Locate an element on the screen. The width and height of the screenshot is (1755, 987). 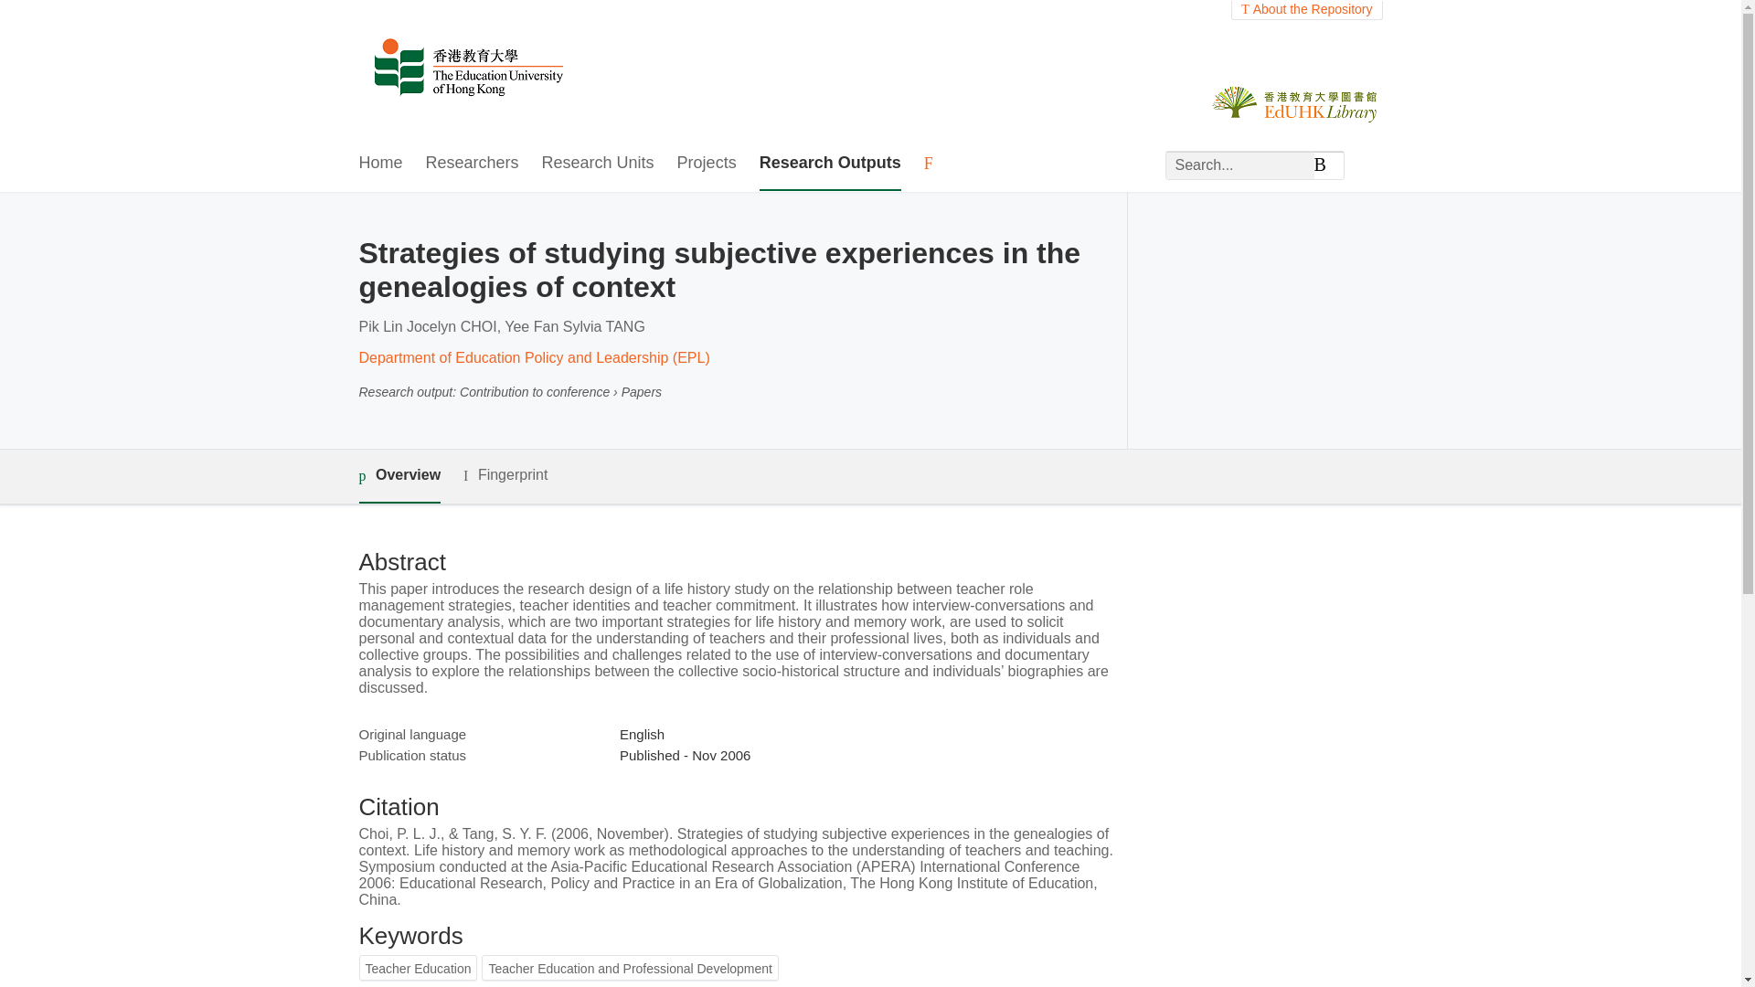
Research Outputs is located at coordinates (830, 164).